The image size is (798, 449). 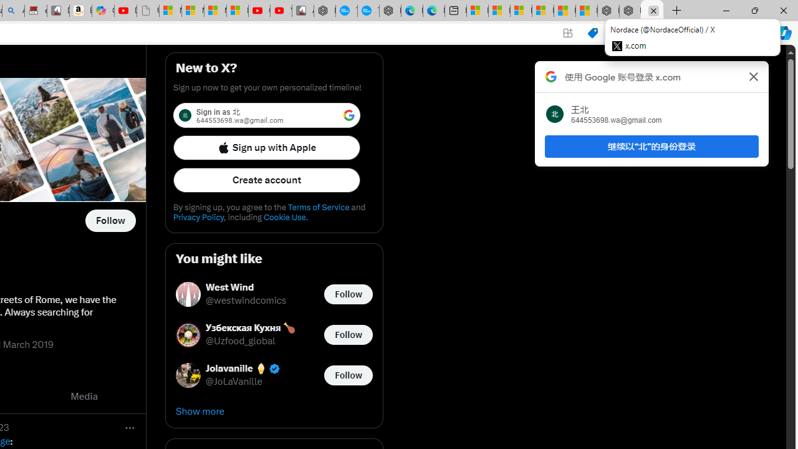 I want to click on Copilot, so click(x=103, y=11).